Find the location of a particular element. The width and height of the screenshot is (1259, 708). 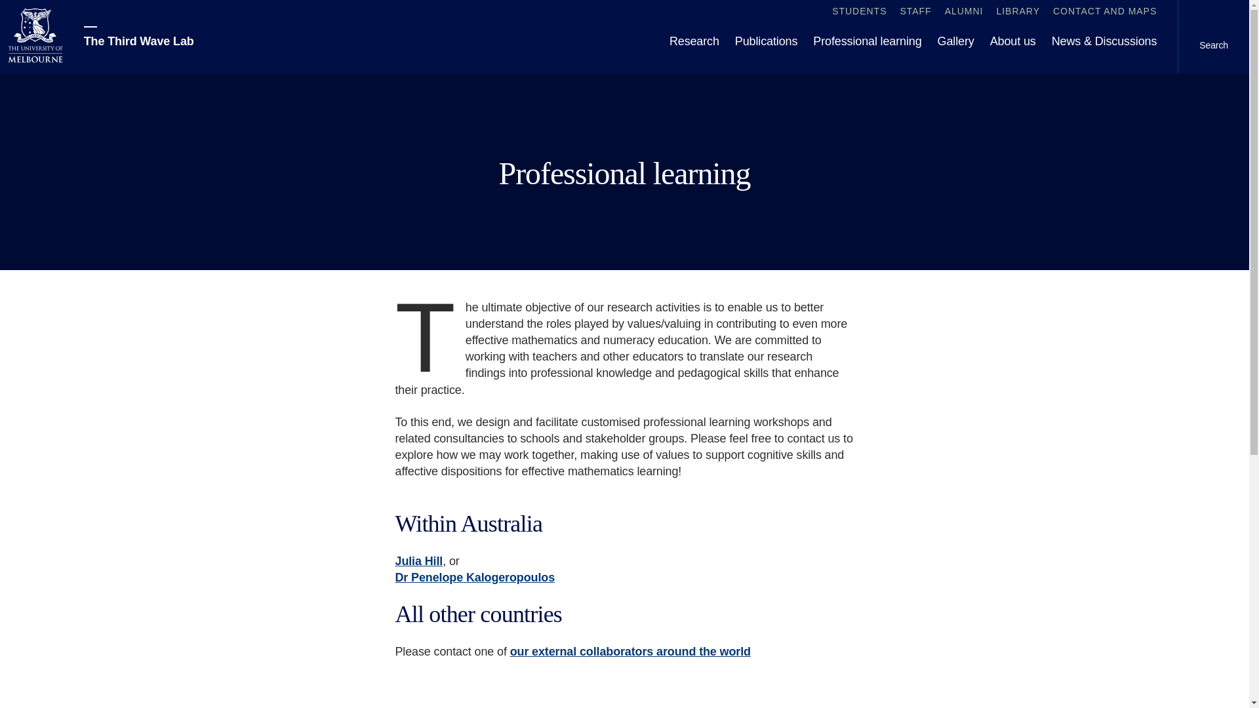

The Third Wave Lab is located at coordinates (139, 37).